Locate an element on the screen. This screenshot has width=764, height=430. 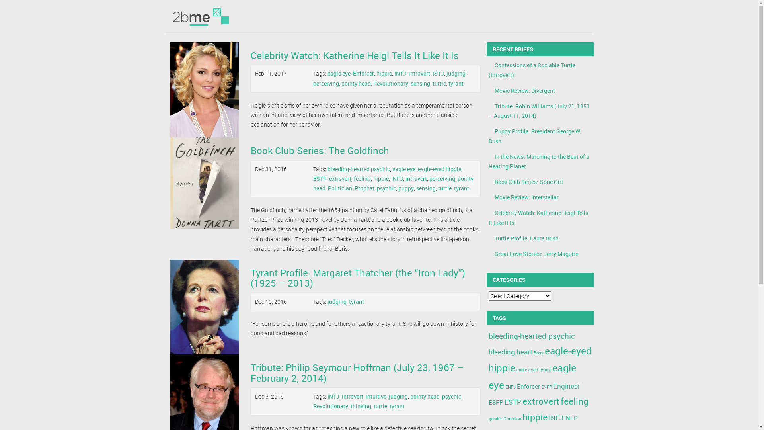
Prophet is located at coordinates (364, 188).